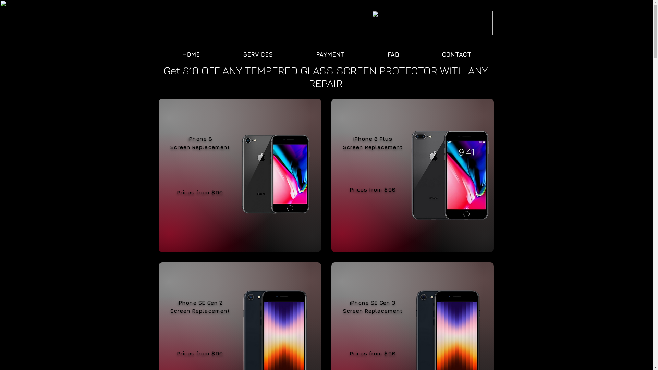  Describe the element at coordinates (456, 54) in the screenshot. I see `CONTACT` at that location.